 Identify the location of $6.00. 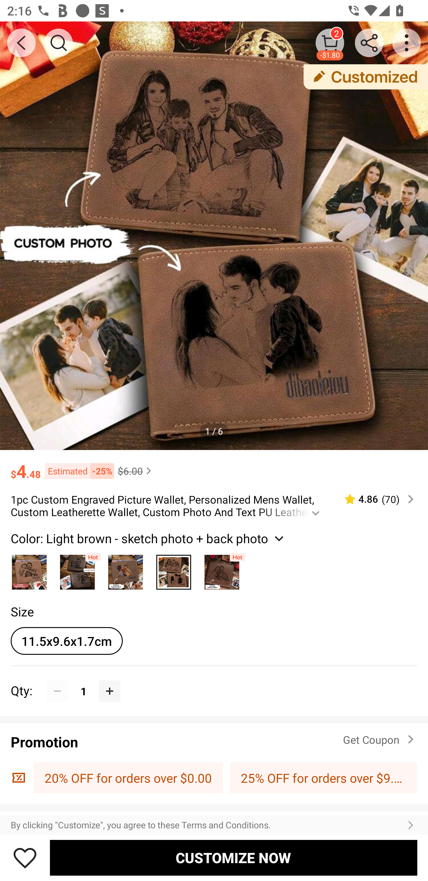
(136, 471).